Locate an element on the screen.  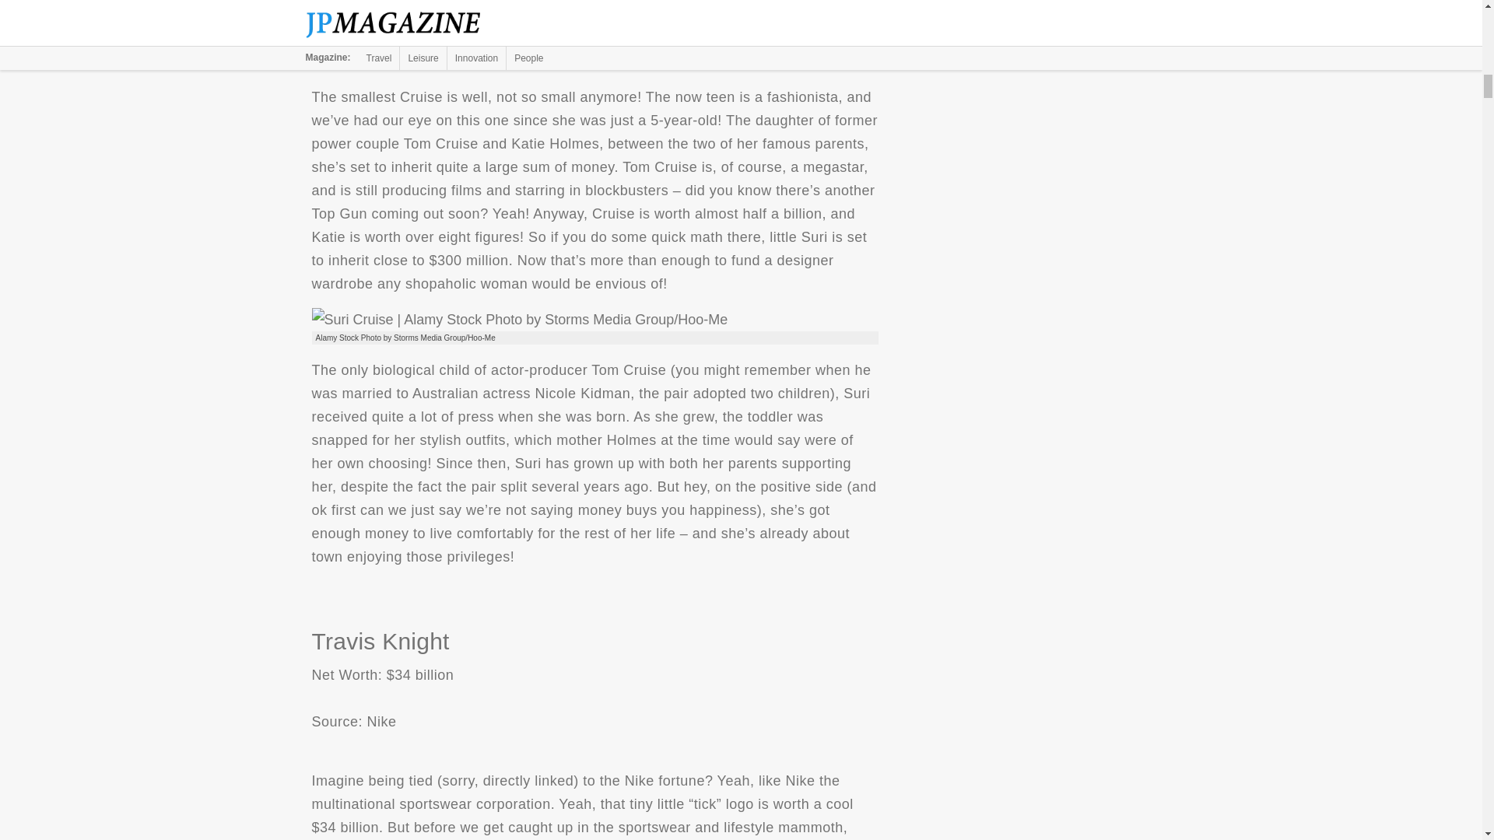
Suri Cruise is located at coordinates (519, 319).